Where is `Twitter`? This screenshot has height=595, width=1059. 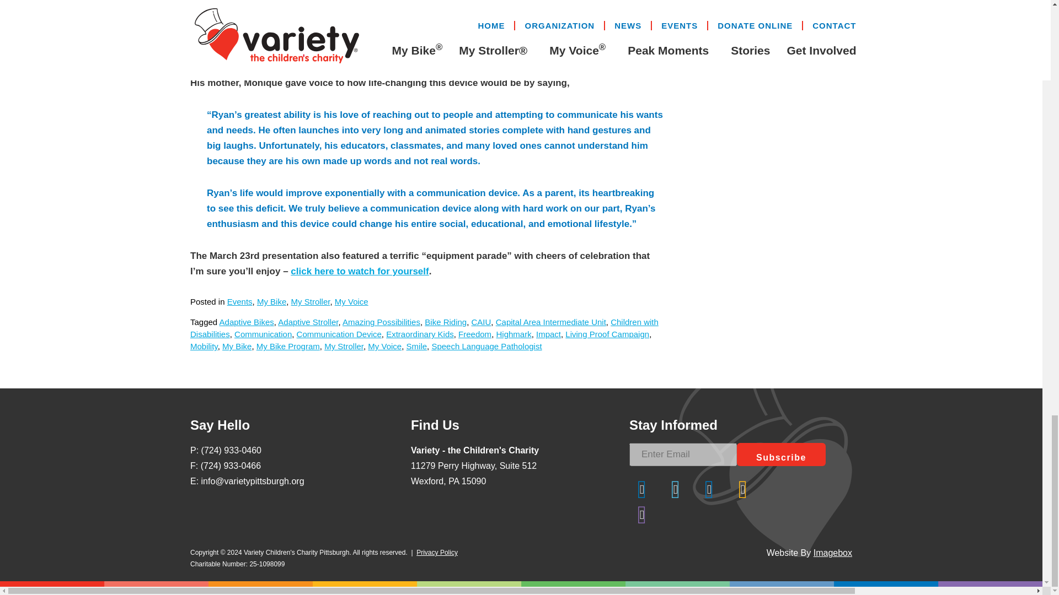 Twitter is located at coordinates (675, 489).